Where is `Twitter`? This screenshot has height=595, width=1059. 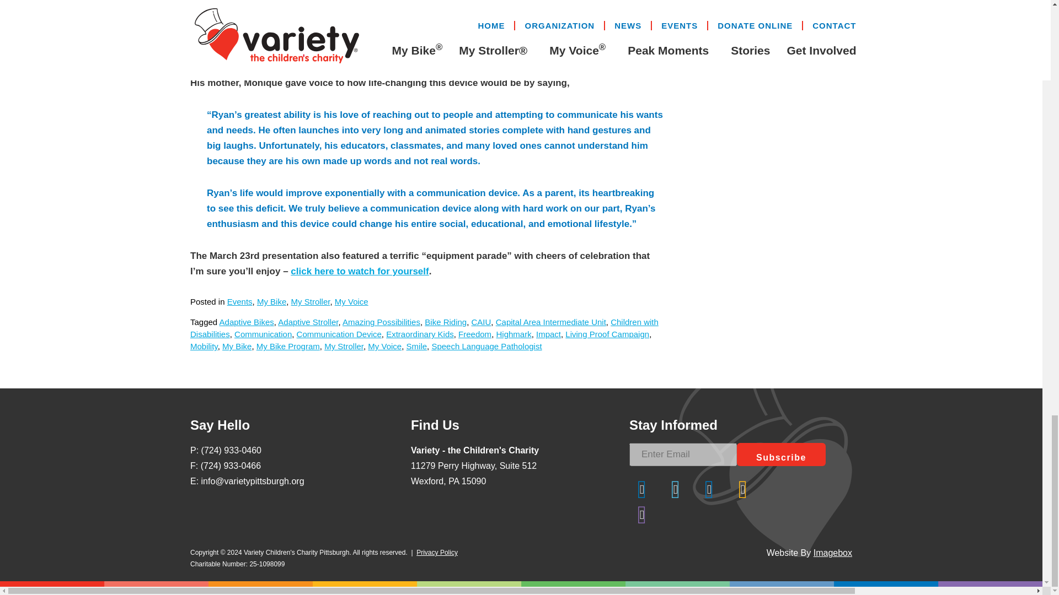 Twitter is located at coordinates (675, 489).